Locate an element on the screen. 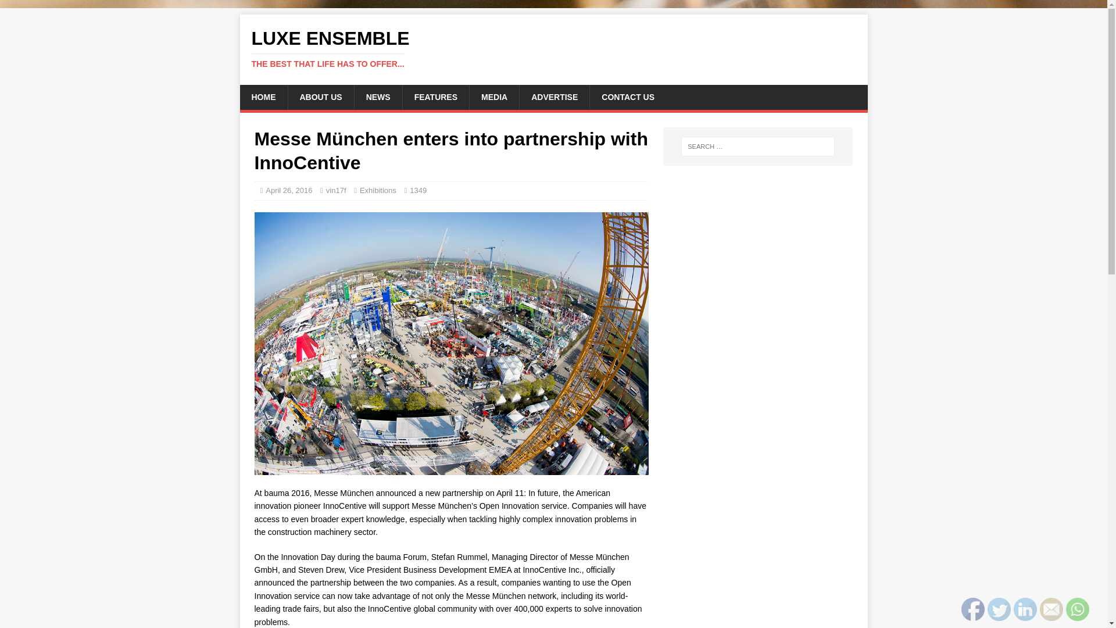 This screenshot has height=628, width=1116. MEDIA is located at coordinates (493, 97).